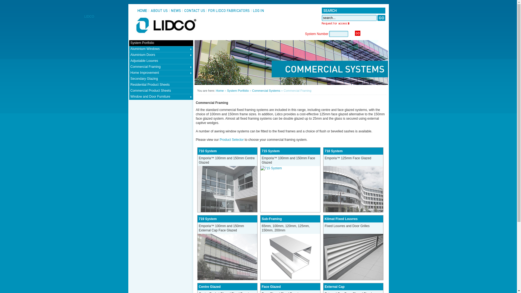  What do you see at coordinates (161, 55) in the screenshot?
I see `Aluminium Doors` at bounding box center [161, 55].